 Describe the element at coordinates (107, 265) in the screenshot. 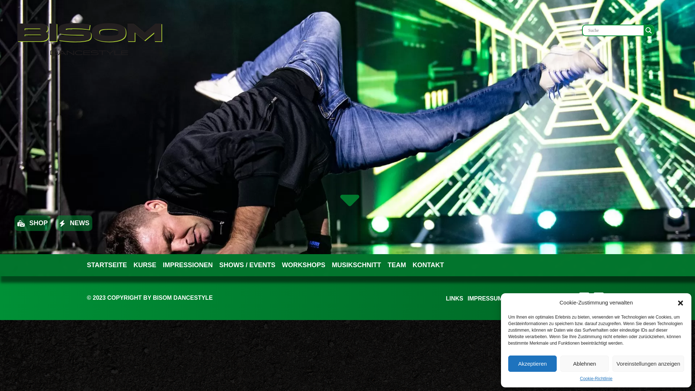

I see `STARTSEITE` at that location.